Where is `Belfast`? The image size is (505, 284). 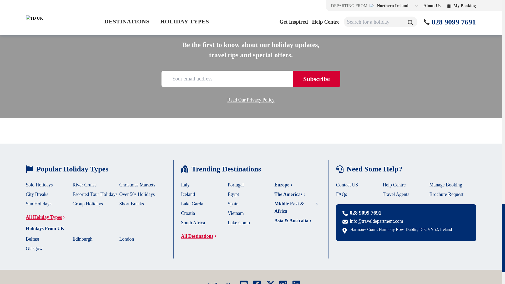 Belfast is located at coordinates (32, 239).